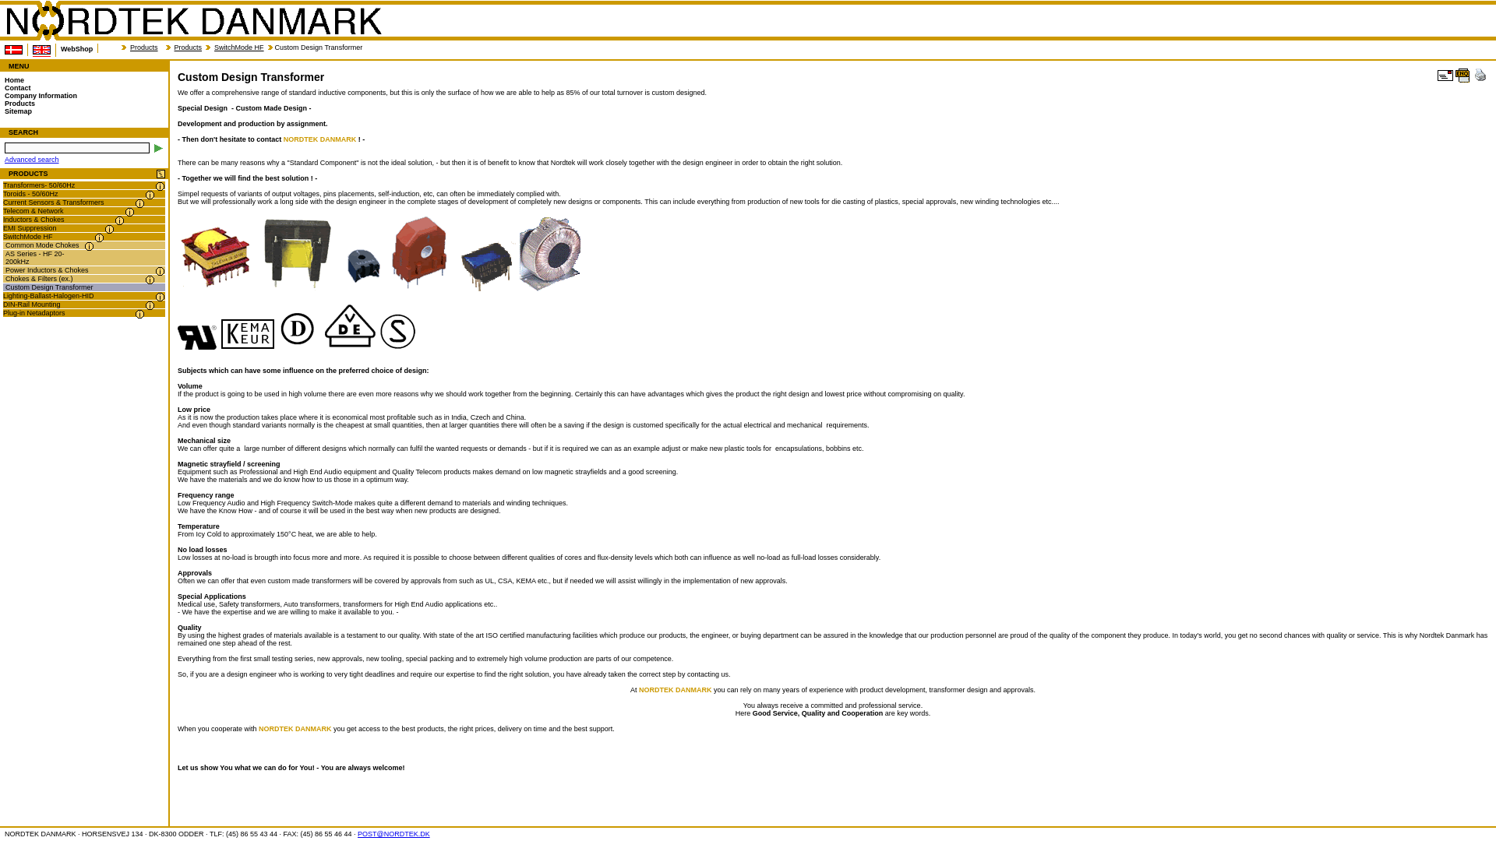 The image size is (1496, 841). Describe the element at coordinates (83, 80) in the screenshot. I see `Home` at that location.